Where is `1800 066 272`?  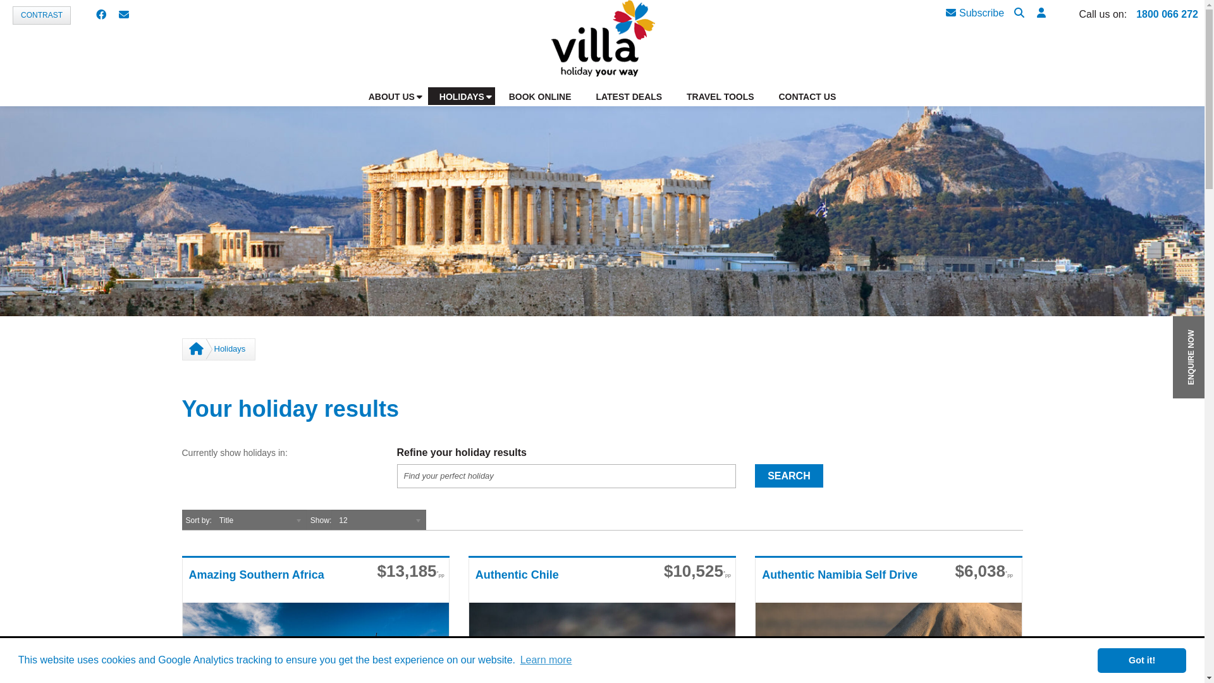
1800 066 272 is located at coordinates (1167, 14).